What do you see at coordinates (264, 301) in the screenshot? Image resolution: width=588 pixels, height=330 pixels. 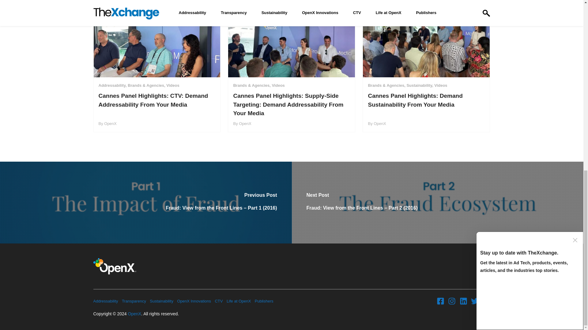 I see `Publishers` at bounding box center [264, 301].